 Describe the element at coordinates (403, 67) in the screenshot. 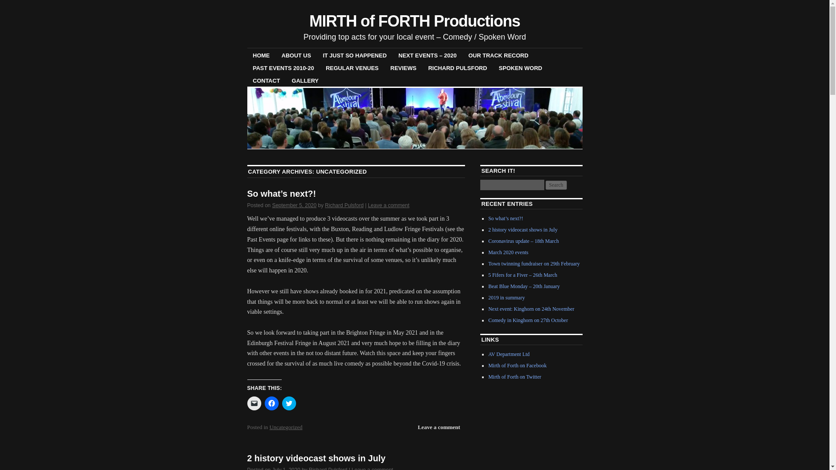

I see `REVIEWS` at that location.